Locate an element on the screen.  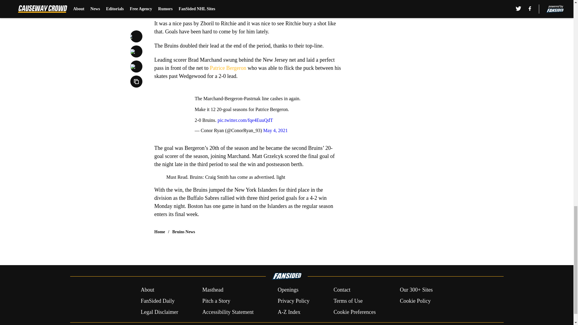
Contact is located at coordinates (342, 290).